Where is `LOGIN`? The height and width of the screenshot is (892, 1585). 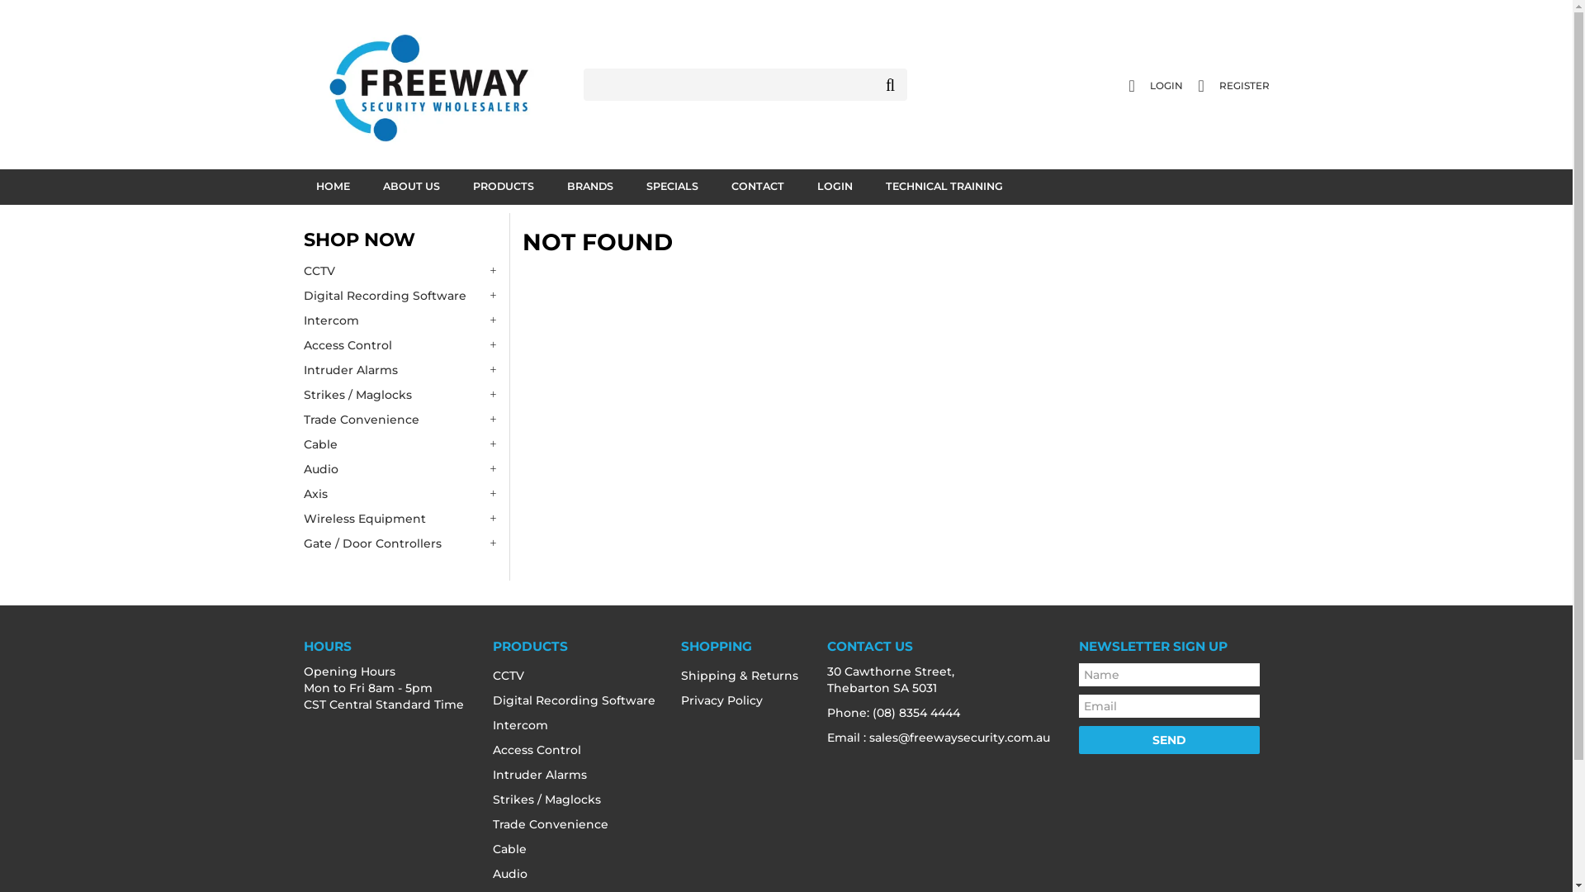
LOGIN is located at coordinates (834, 187).